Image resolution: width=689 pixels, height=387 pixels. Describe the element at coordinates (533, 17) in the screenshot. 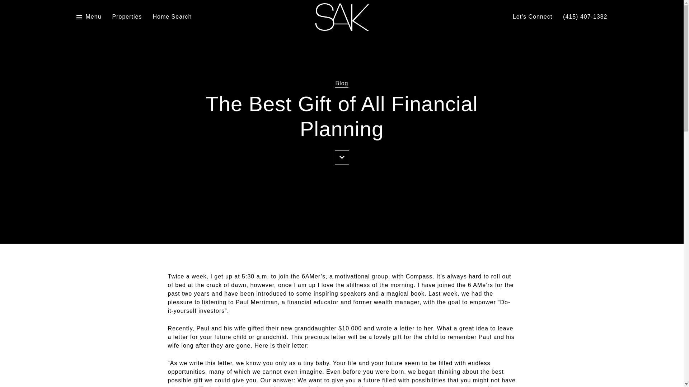

I see `Let'S Connect` at that location.